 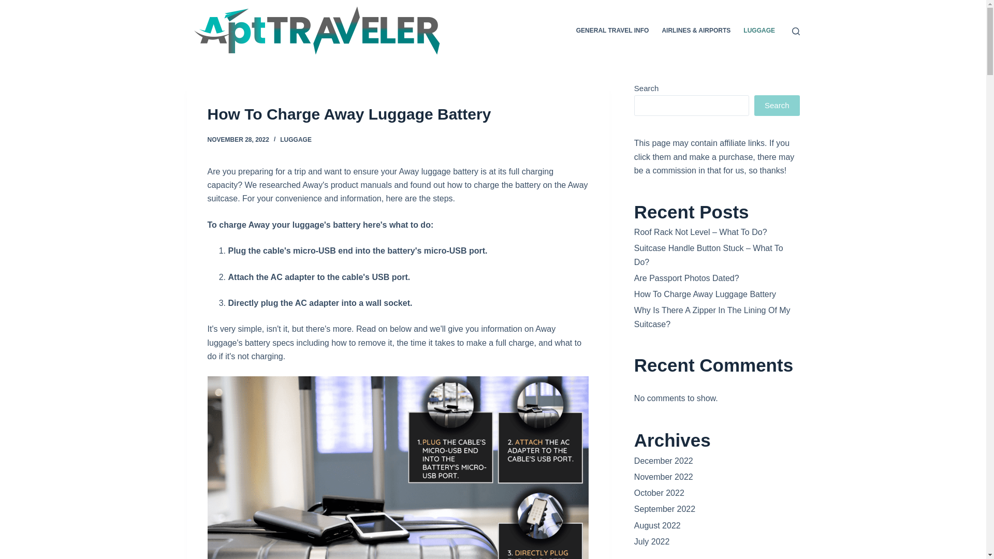 What do you see at coordinates (777, 105) in the screenshot?
I see `Search` at bounding box center [777, 105].